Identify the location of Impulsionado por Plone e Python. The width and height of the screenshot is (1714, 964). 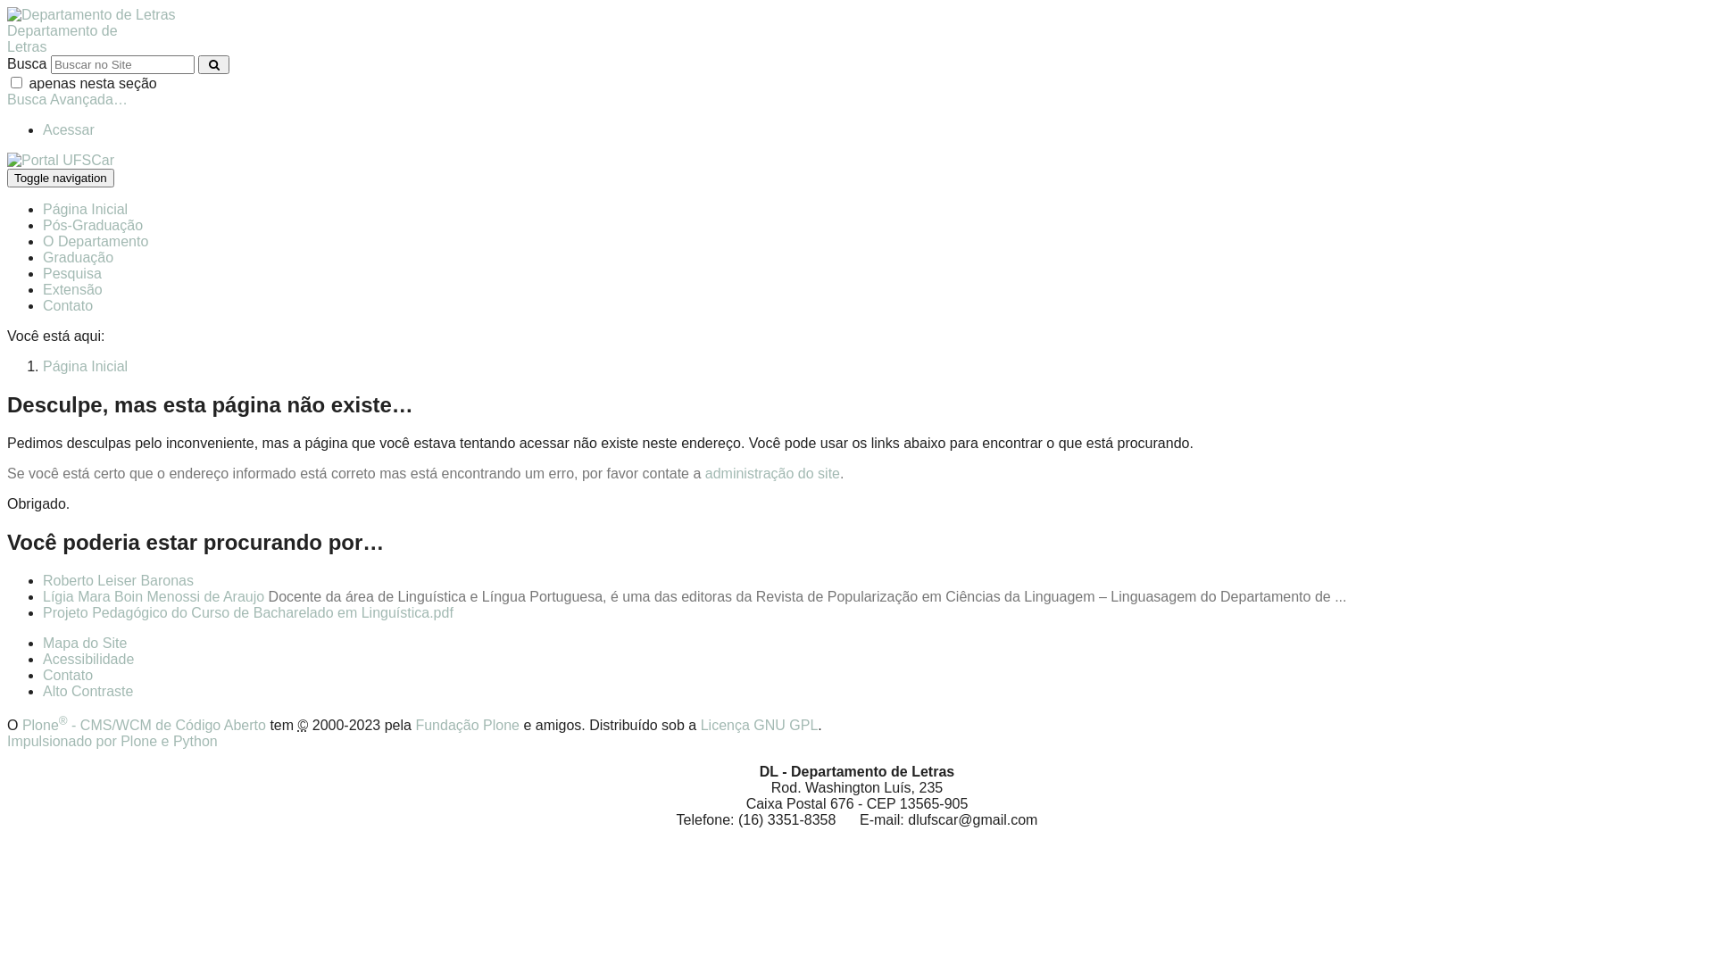
(112, 741).